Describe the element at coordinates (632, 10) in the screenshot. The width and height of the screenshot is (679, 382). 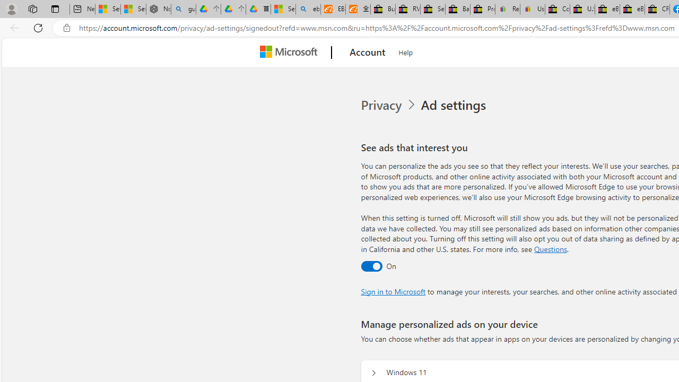
I see `eBay Inc. Reports Third Quarter 2023 Results` at that location.